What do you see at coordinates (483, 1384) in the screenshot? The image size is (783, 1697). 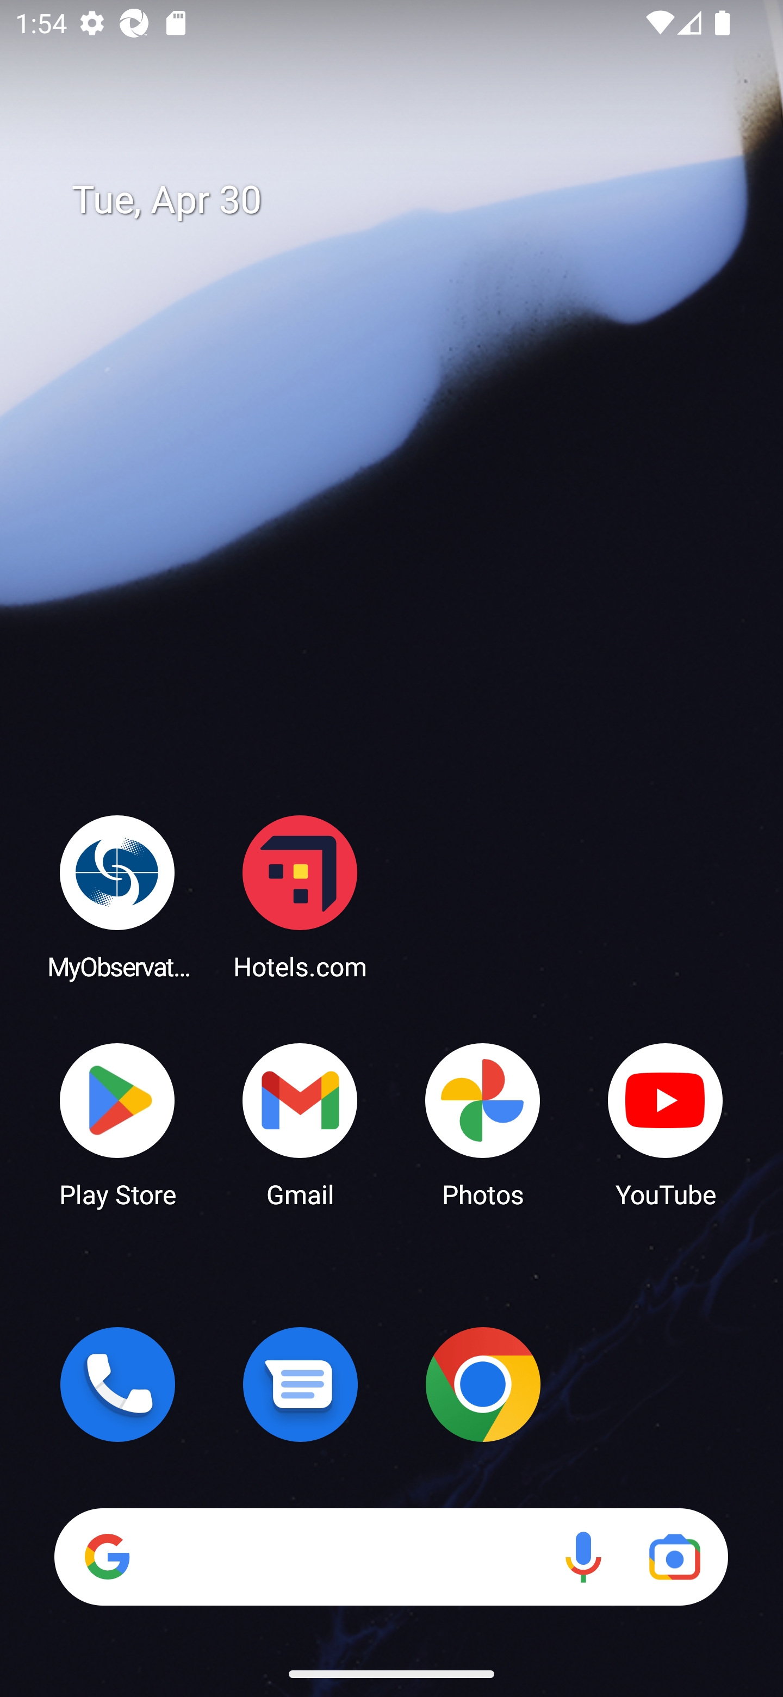 I see `Chrome` at bounding box center [483, 1384].